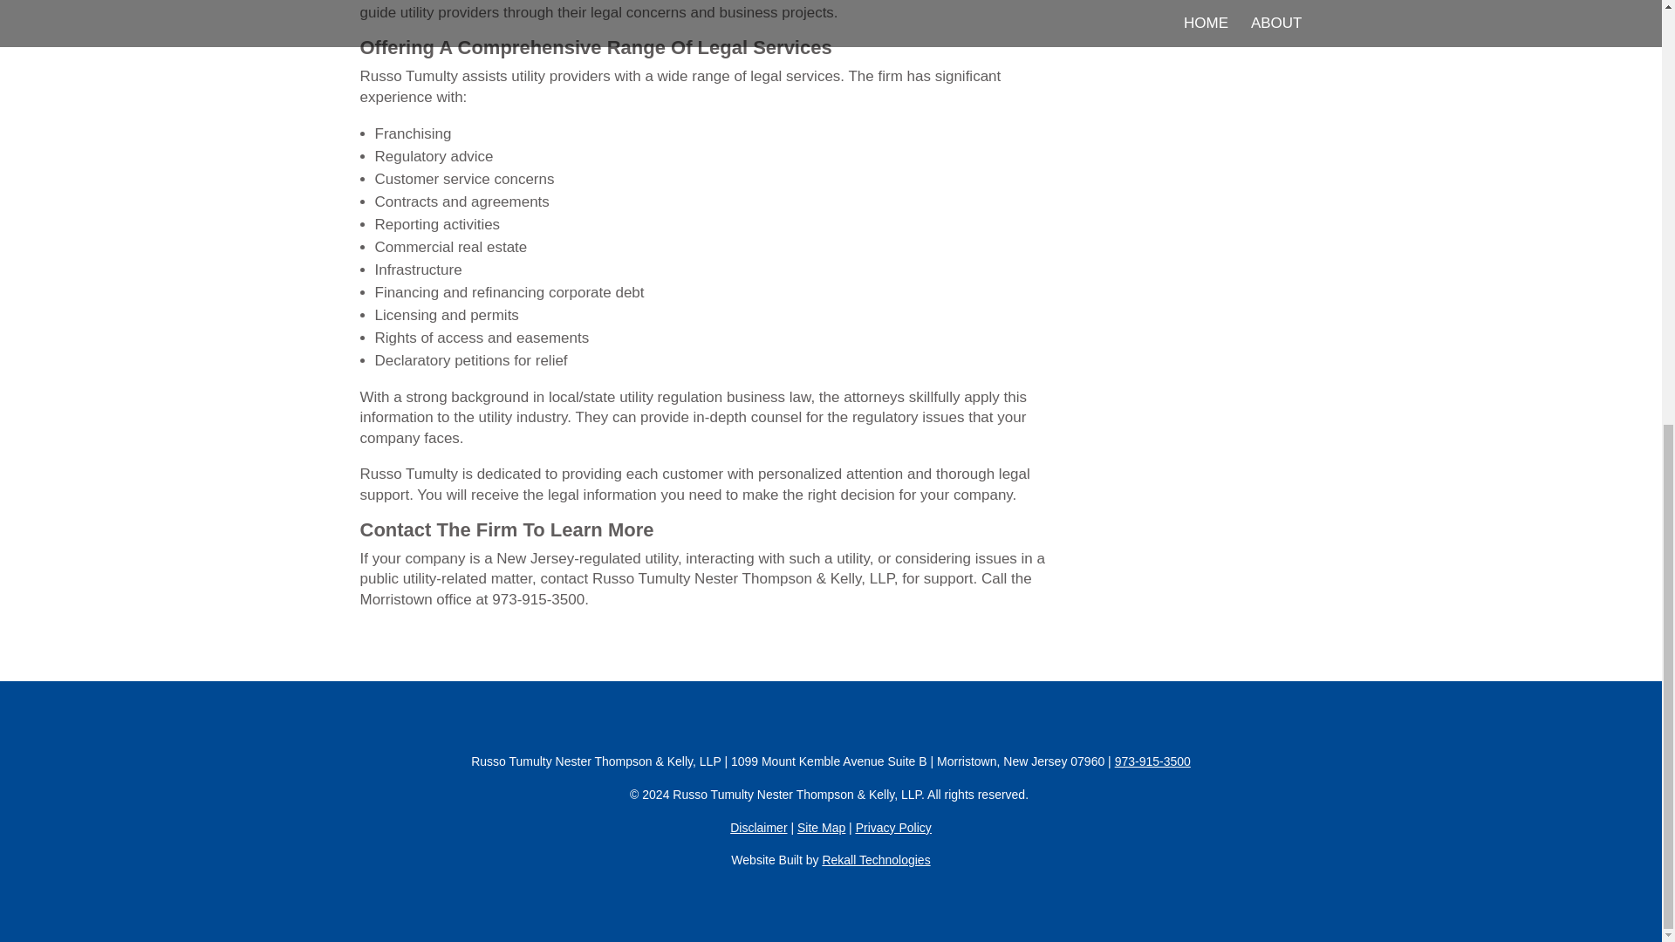 The image size is (1675, 942). What do you see at coordinates (876, 860) in the screenshot?
I see `Rekall Technologies` at bounding box center [876, 860].